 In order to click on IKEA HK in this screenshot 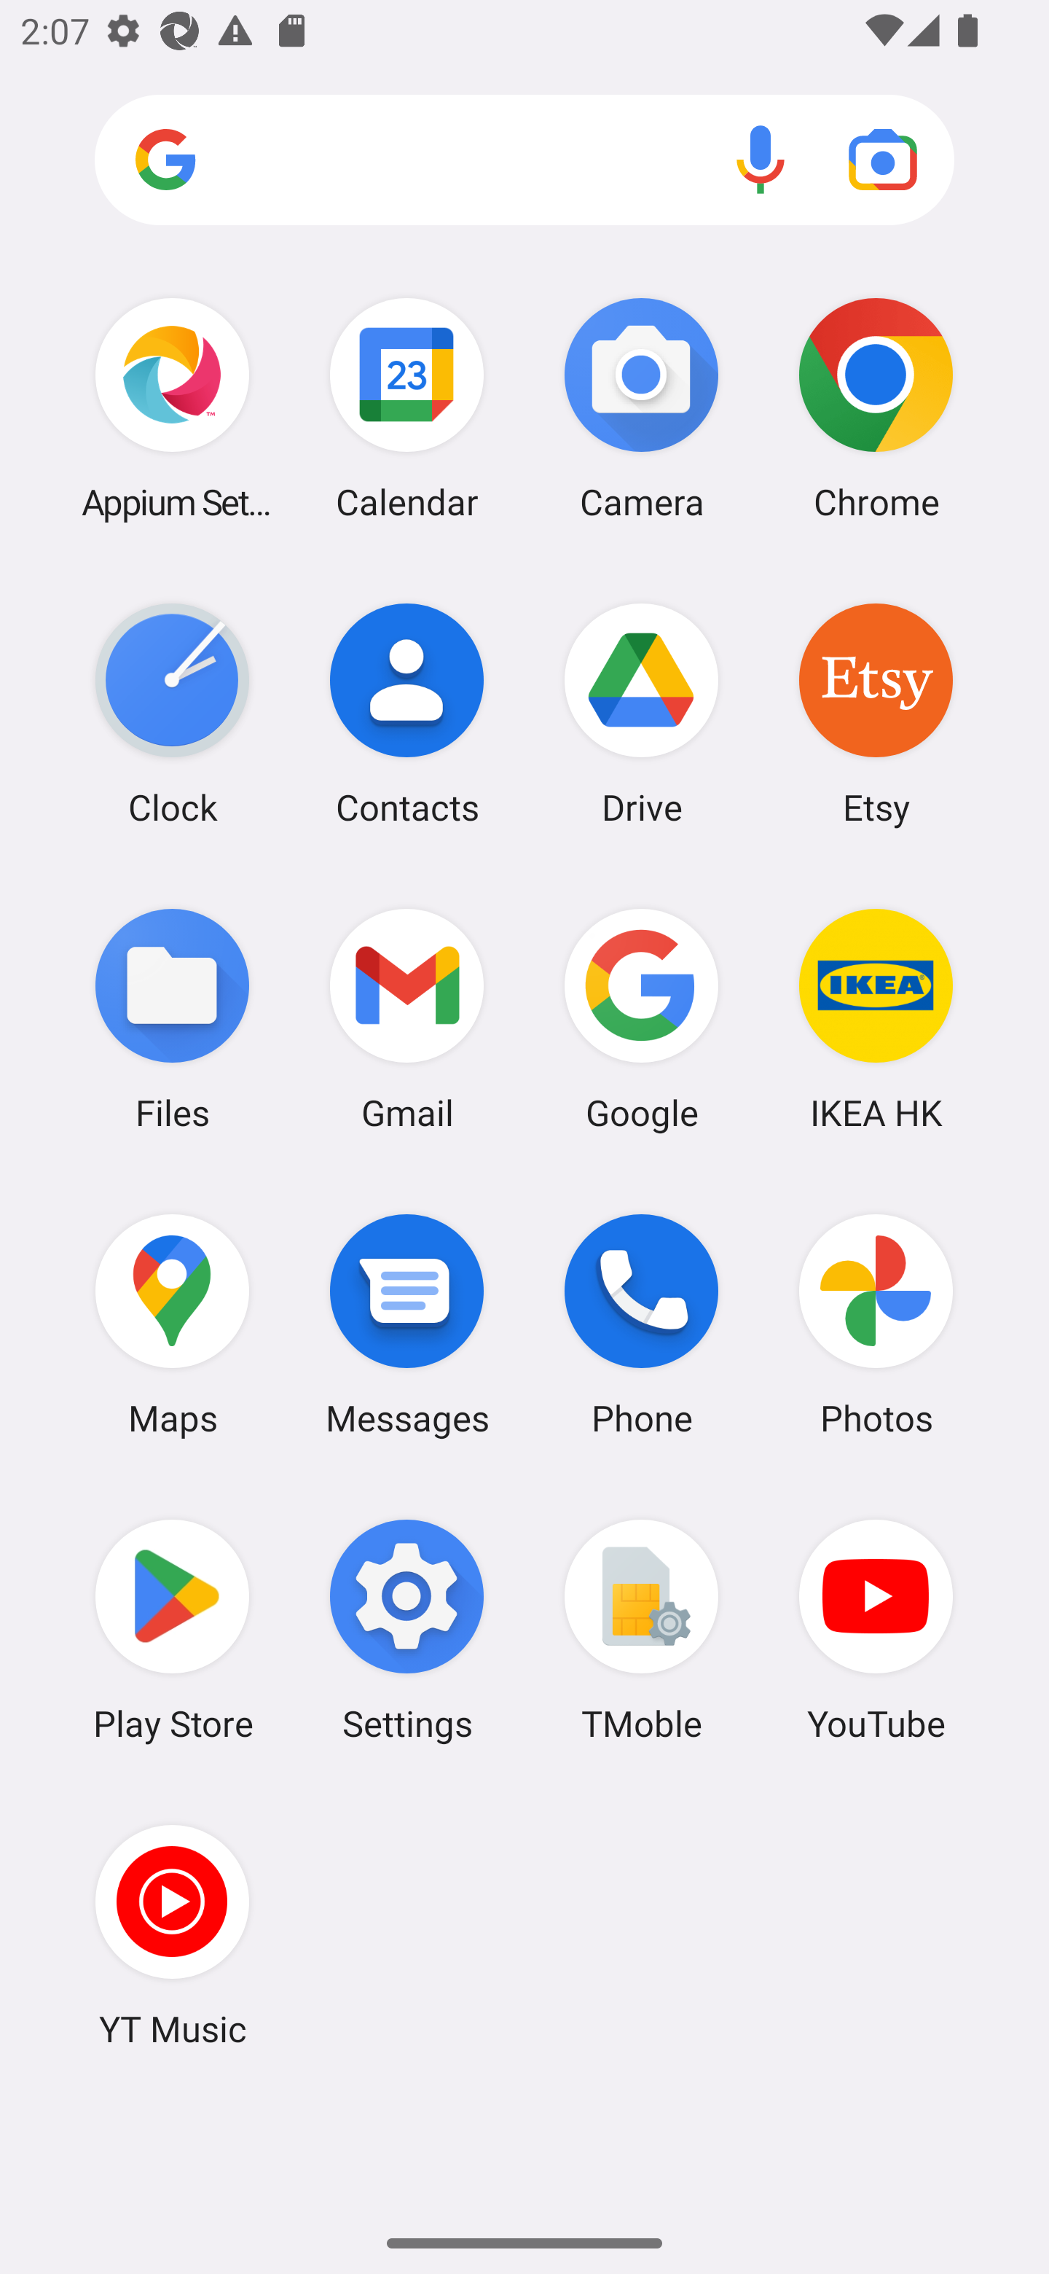, I will do `click(876, 1018)`.